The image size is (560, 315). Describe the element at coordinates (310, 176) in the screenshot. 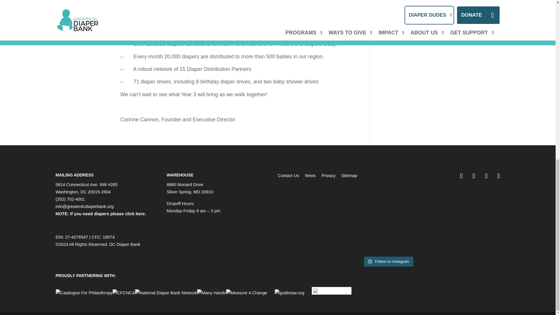

I see `News` at that location.